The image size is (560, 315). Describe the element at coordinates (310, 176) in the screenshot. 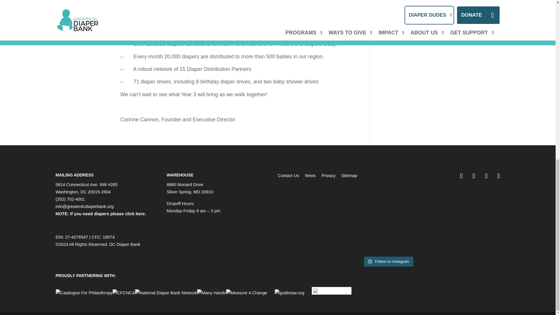

I see `News` at that location.